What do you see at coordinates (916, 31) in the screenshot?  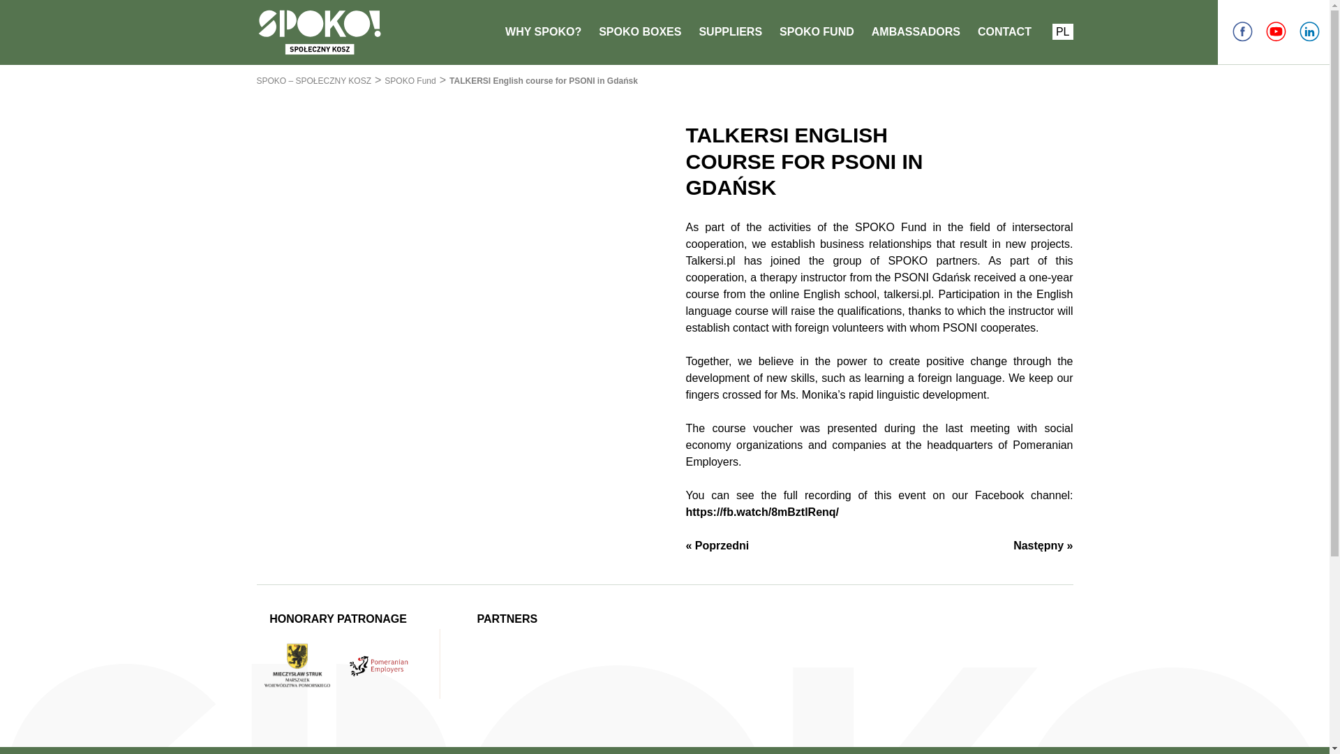 I see `AMBASSADORS` at bounding box center [916, 31].